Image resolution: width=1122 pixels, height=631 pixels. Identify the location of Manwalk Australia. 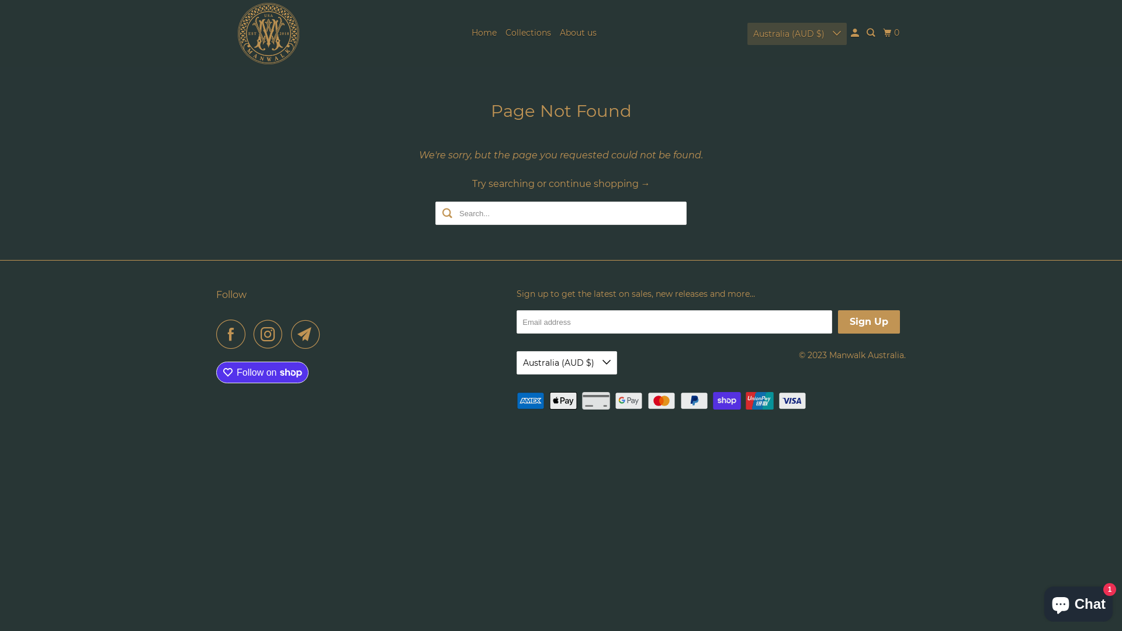
(867, 355).